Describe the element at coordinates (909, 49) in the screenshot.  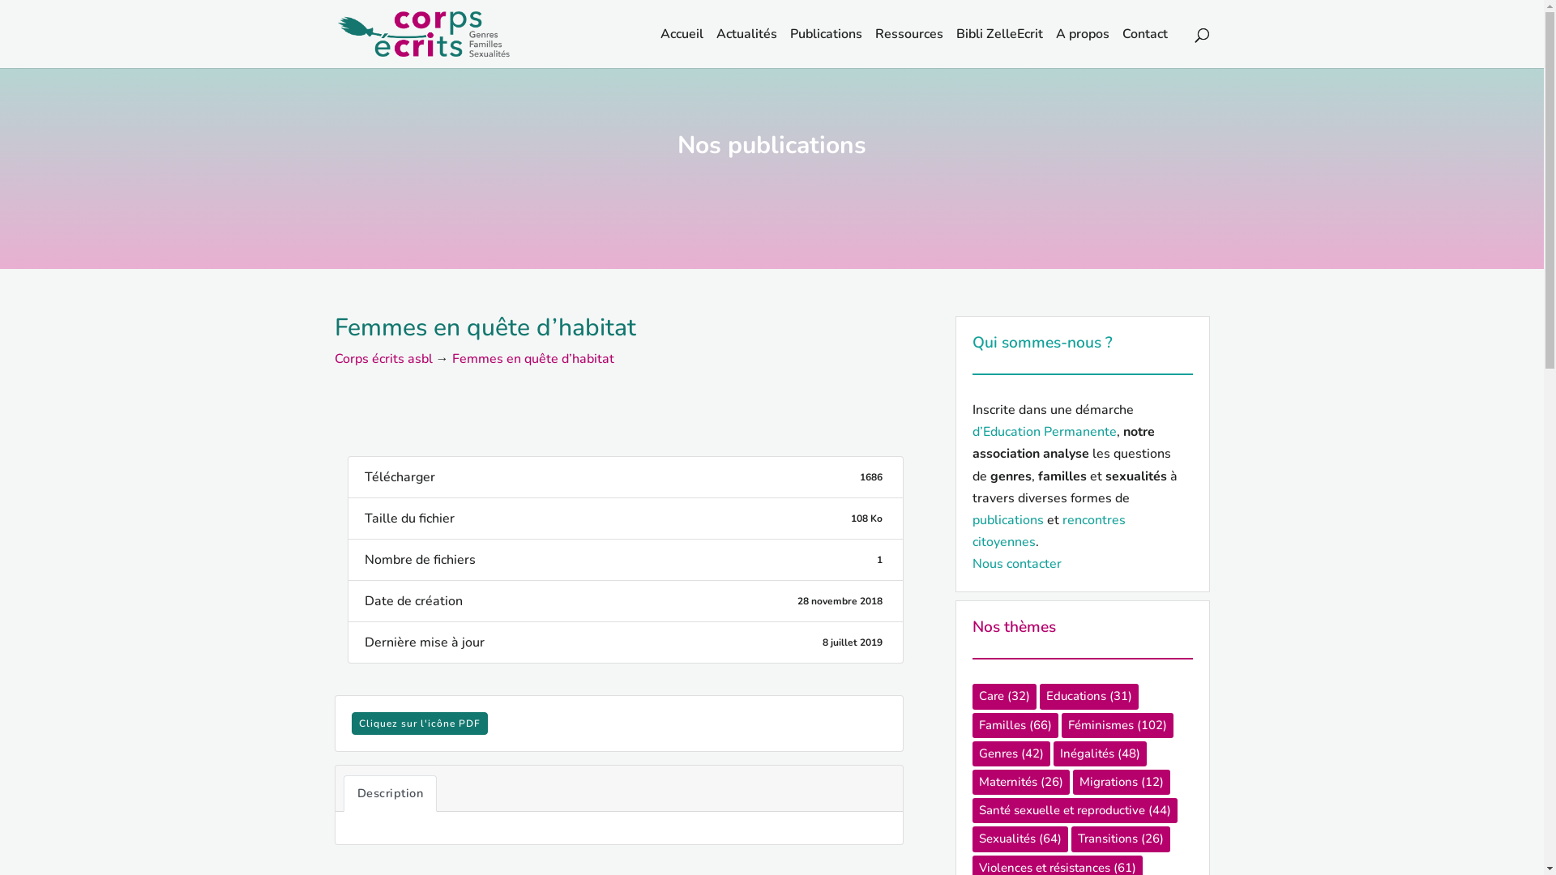
I see `Ressources` at that location.